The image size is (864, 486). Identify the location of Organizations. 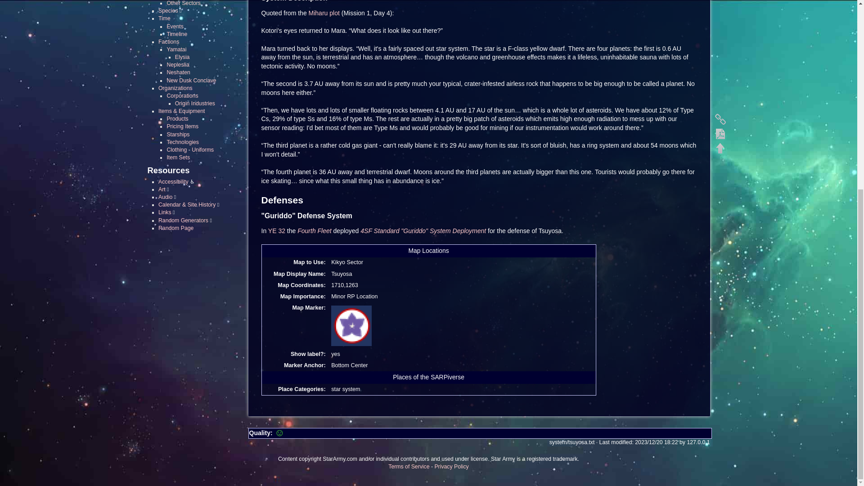
(175, 88).